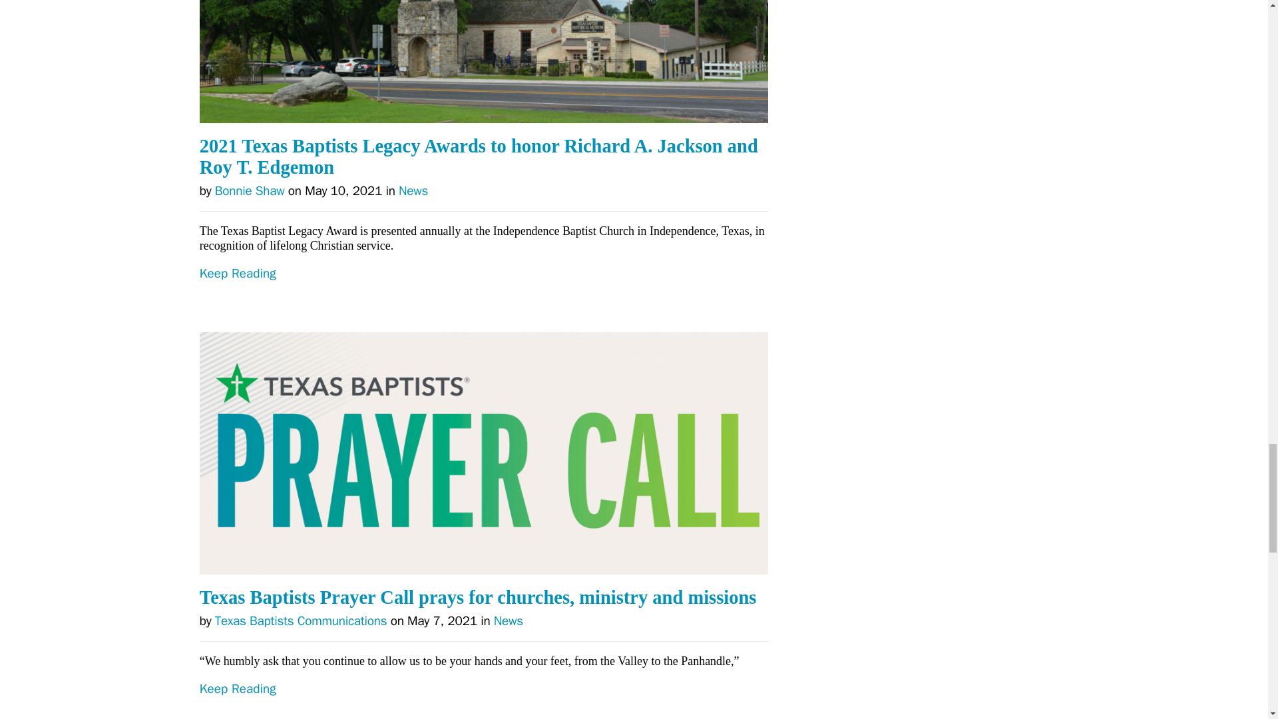 The height and width of the screenshot is (719, 1278). Describe the element at coordinates (484, 700) in the screenshot. I see `Keep Reading` at that location.